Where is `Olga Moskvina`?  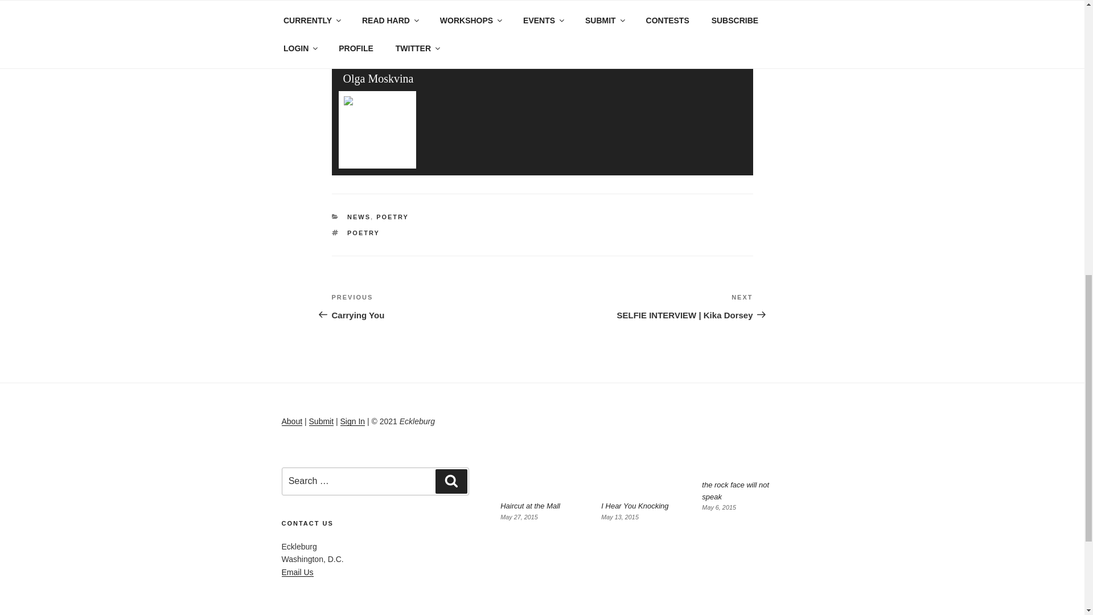 Olga Moskvina is located at coordinates (378, 79).